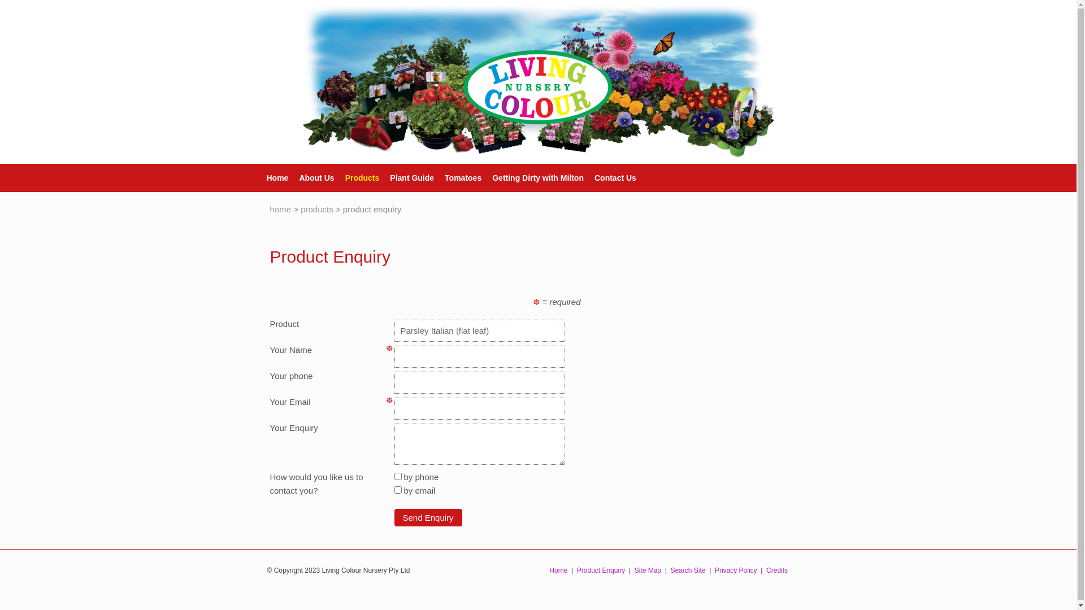 Image resolution: width=1085 pixels, height=610 pixels. Describe the element at coordinates (777, 570) in the screenshot. I see `Credits` at that location.